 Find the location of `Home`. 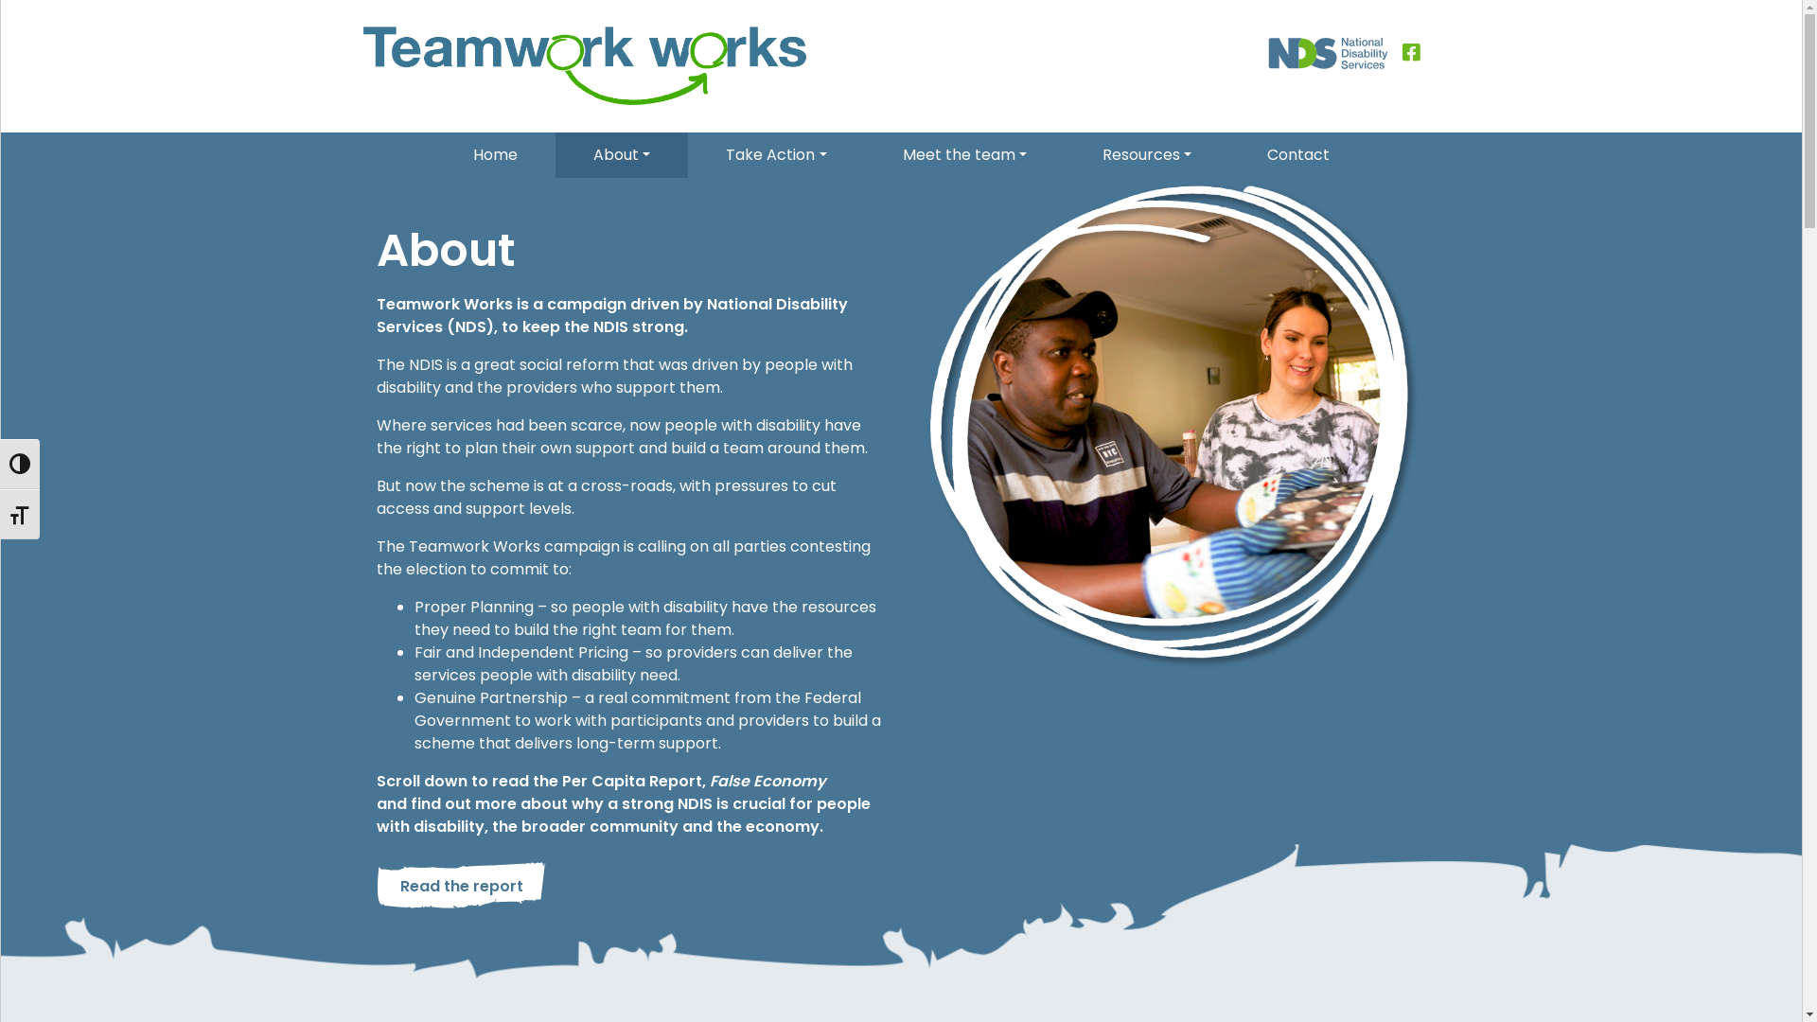

Home is located at coordinates (496, 155).